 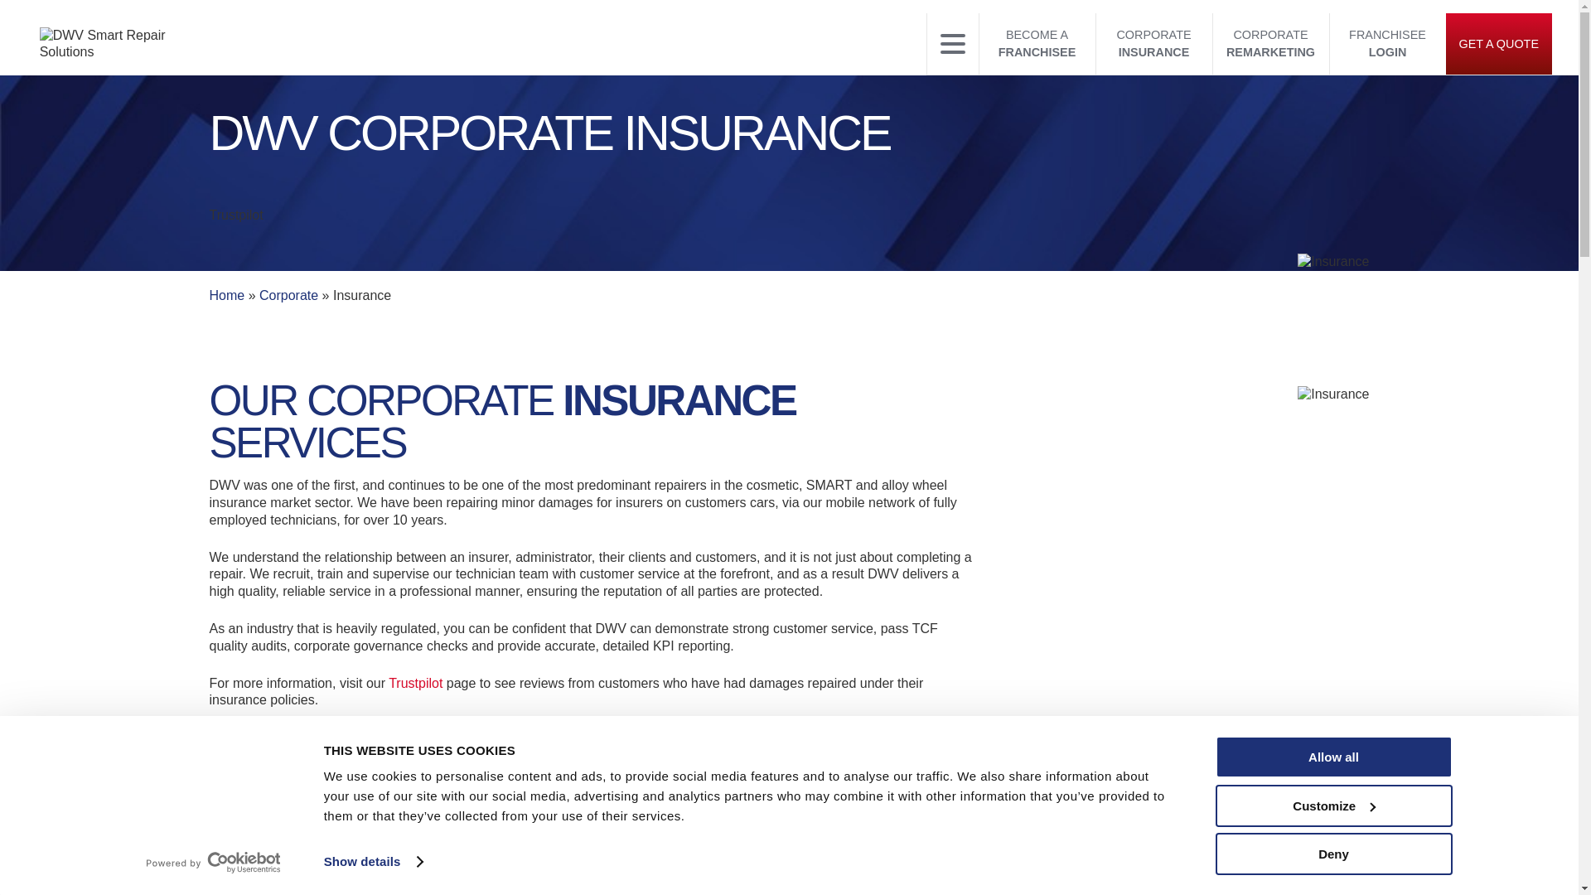 What do you see at coordinates (373, 862) in the screenshot?
I see `Show details` at bounding box center [373, 862].